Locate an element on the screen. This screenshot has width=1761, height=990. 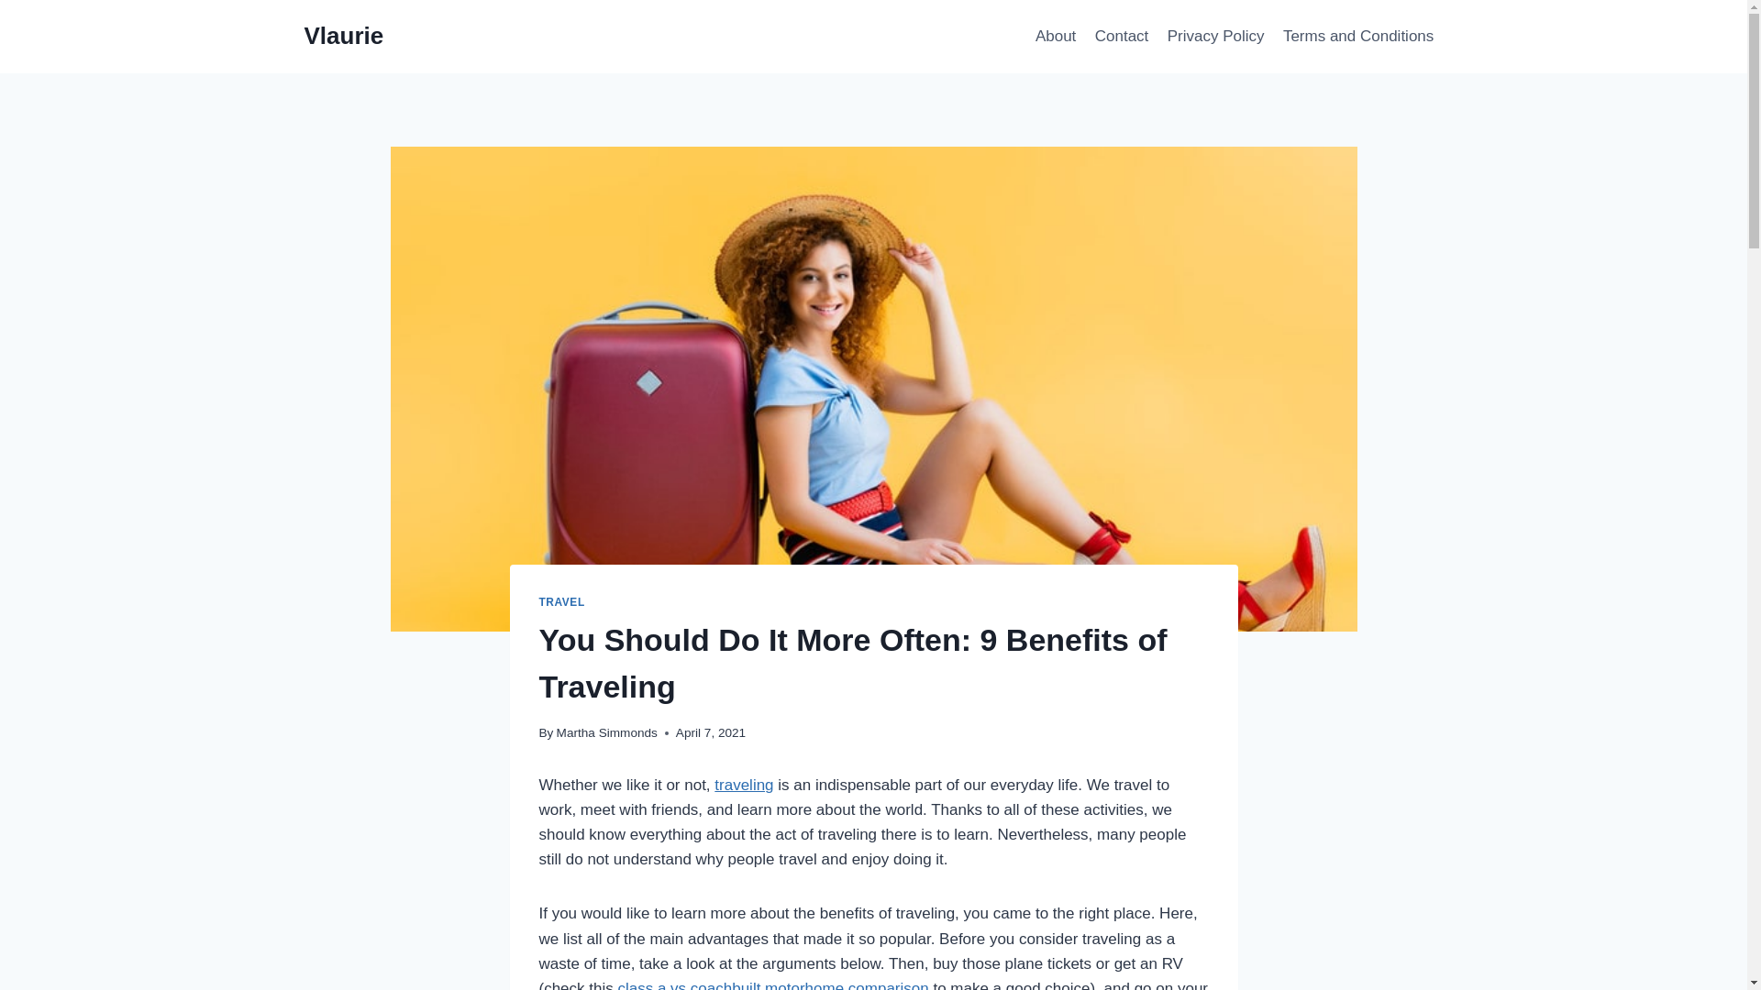
Privacy Policy is located at coordinates (1216, 37).